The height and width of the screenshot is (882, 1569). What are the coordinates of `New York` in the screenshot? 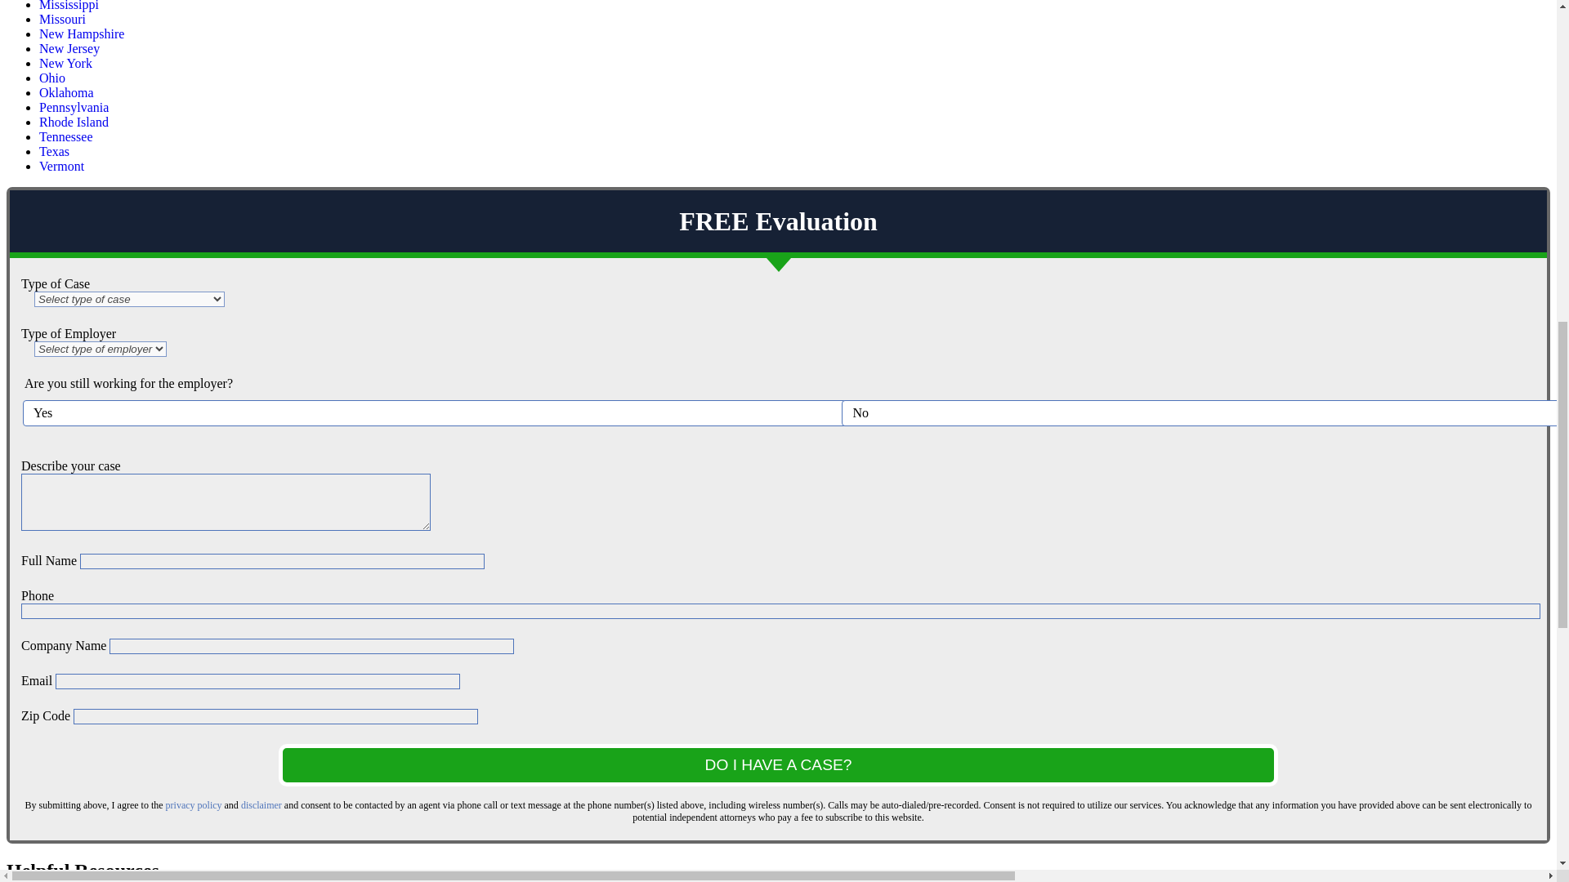 It's located at (65, 64).